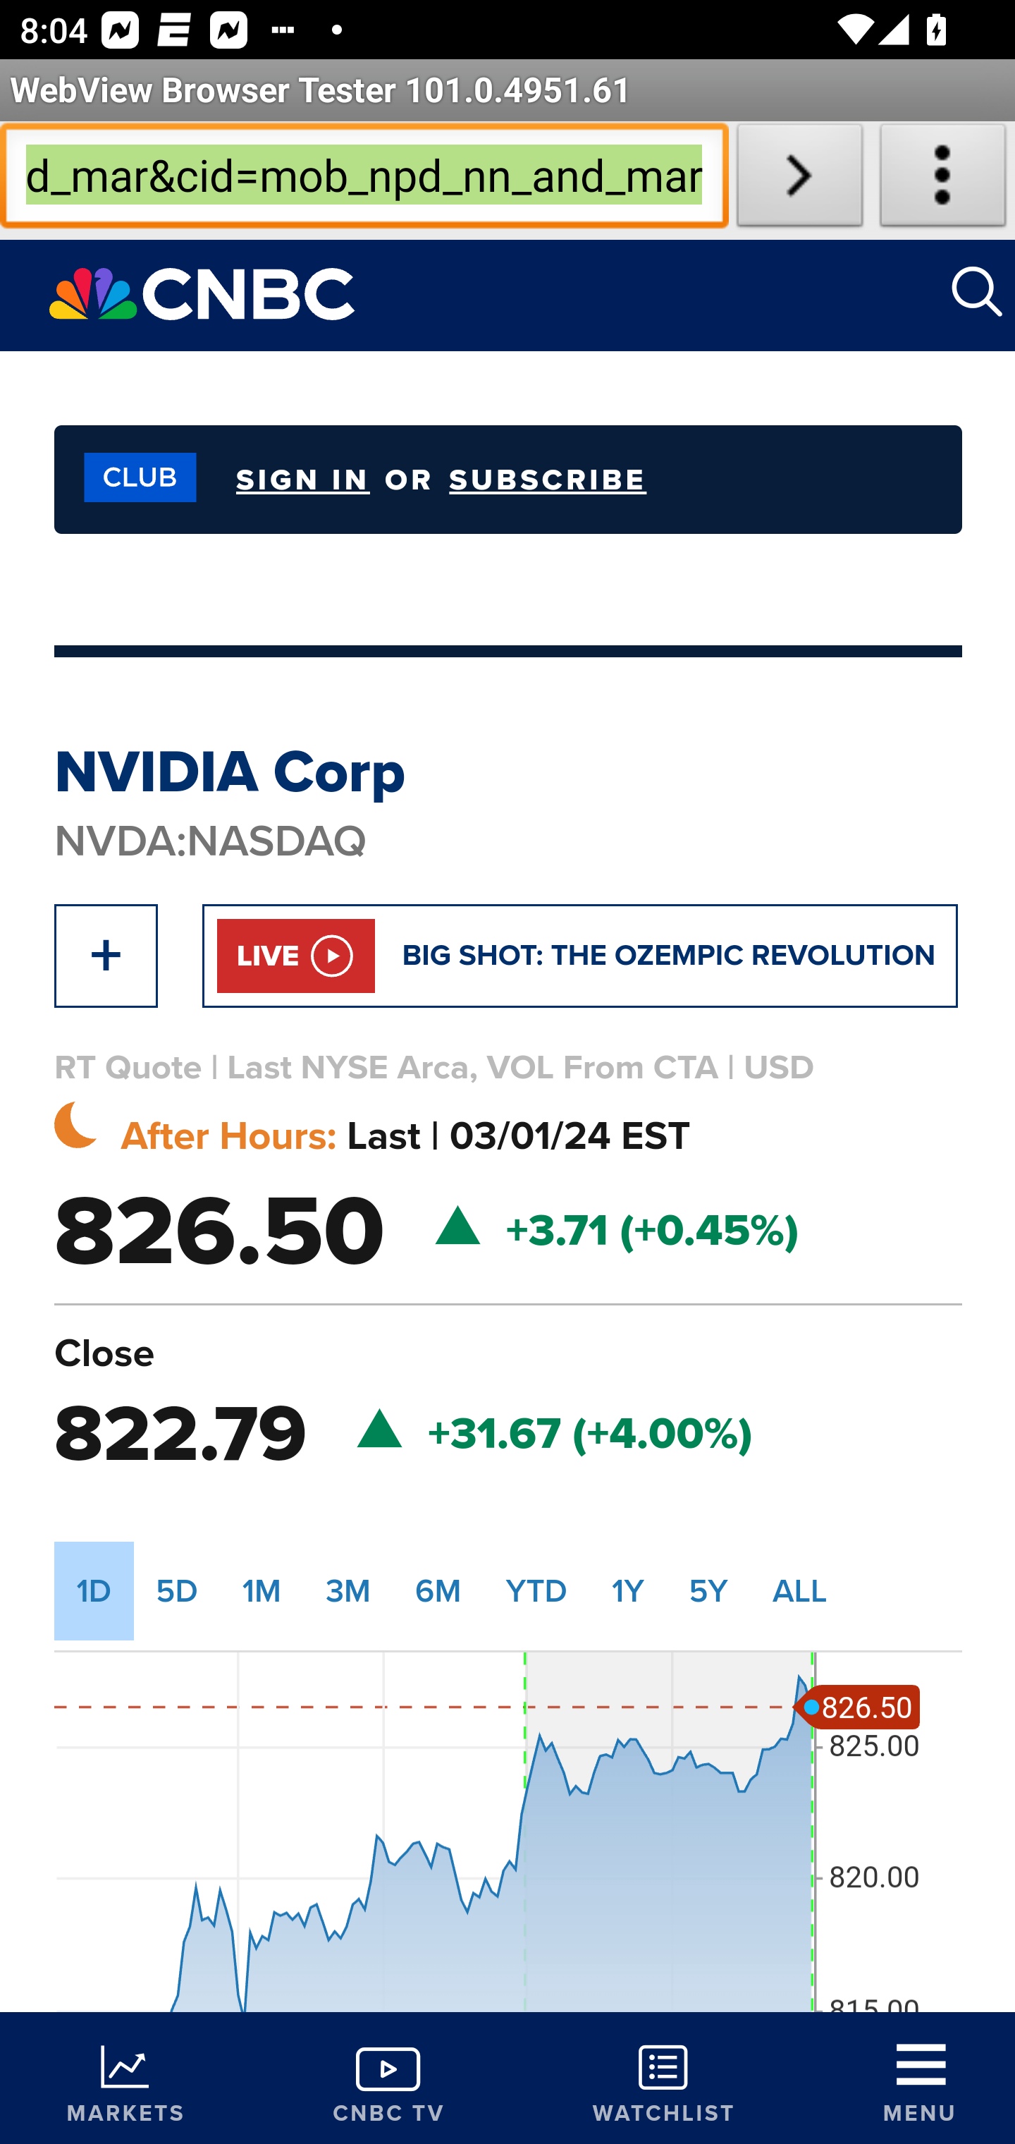 This screenshot has height=2144, width=1015. Describe the element at coordinates (548, 480) in the screenshot. I see `SUBSCRIBE` at that location.